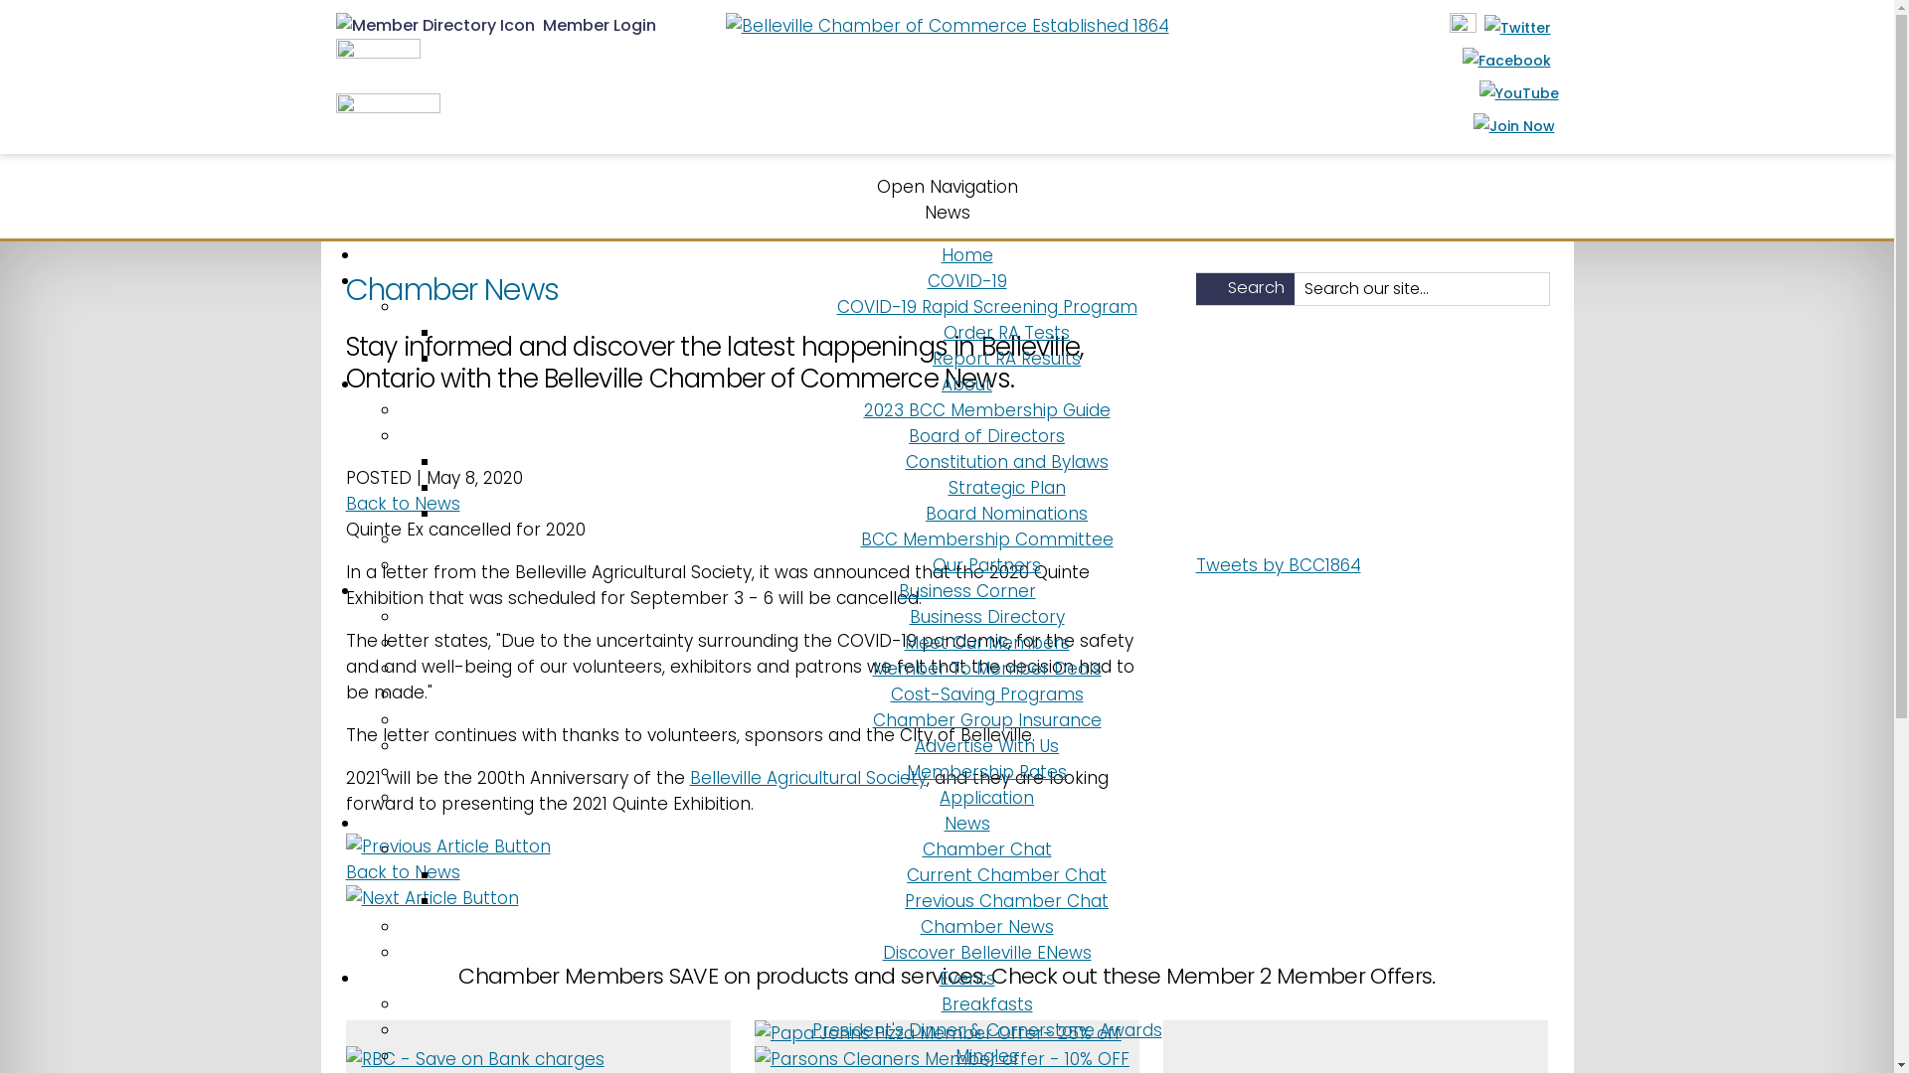 The height and width of the screenshot is (1073, 1909). I want to click on Board of Directors, so click(986, 436).